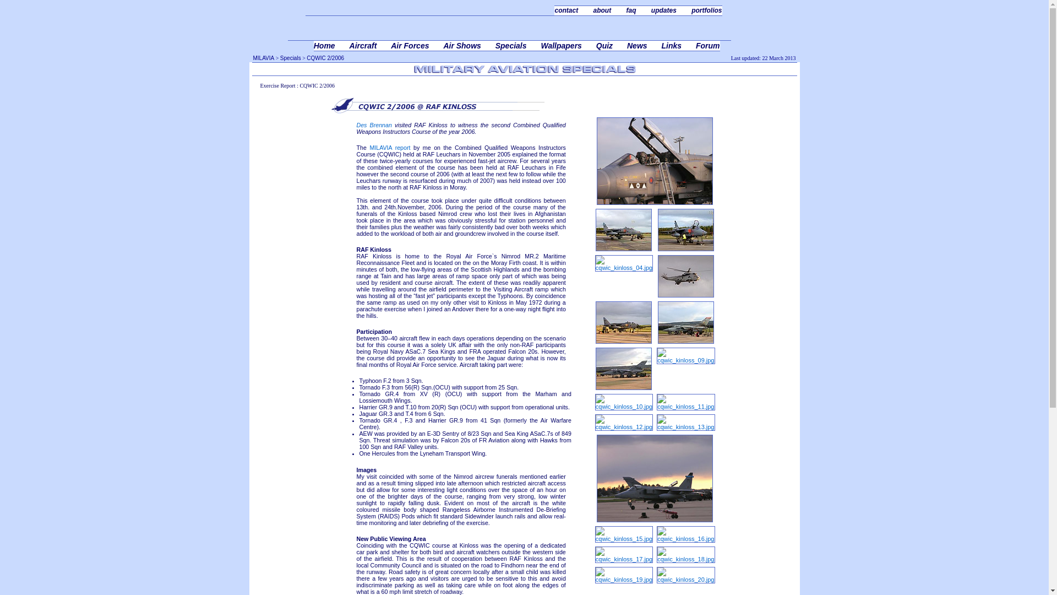  Describe the element at coordinates (644, 45) in the screenshot. I see `News` at that location.